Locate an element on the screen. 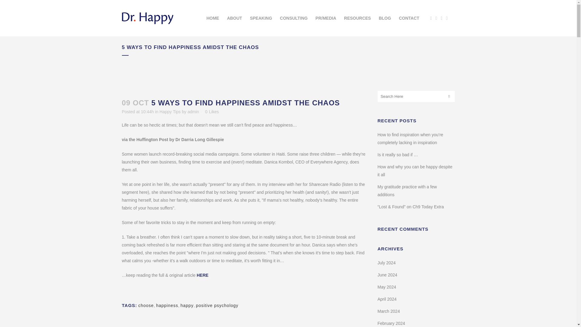 The height and width of the screenshot is (327, 581). CONSULTING is located at coordinates (294, 18).